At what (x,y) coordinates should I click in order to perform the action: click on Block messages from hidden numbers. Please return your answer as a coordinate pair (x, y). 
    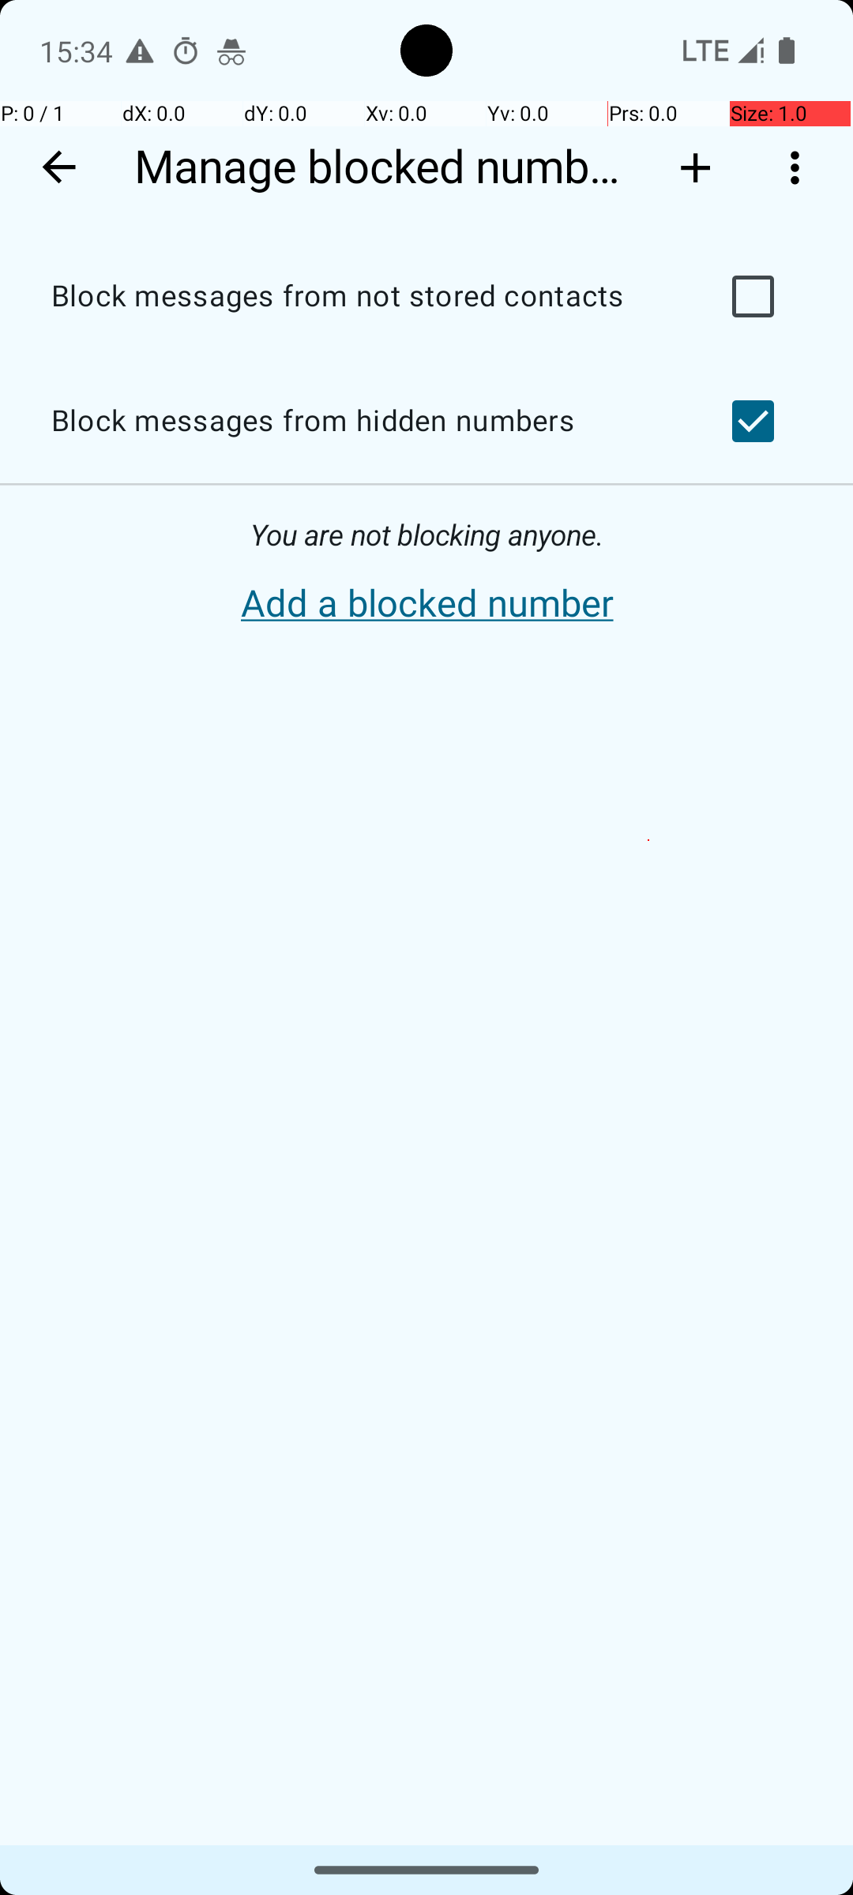
    Looking at the image, I should click on (360, 422).